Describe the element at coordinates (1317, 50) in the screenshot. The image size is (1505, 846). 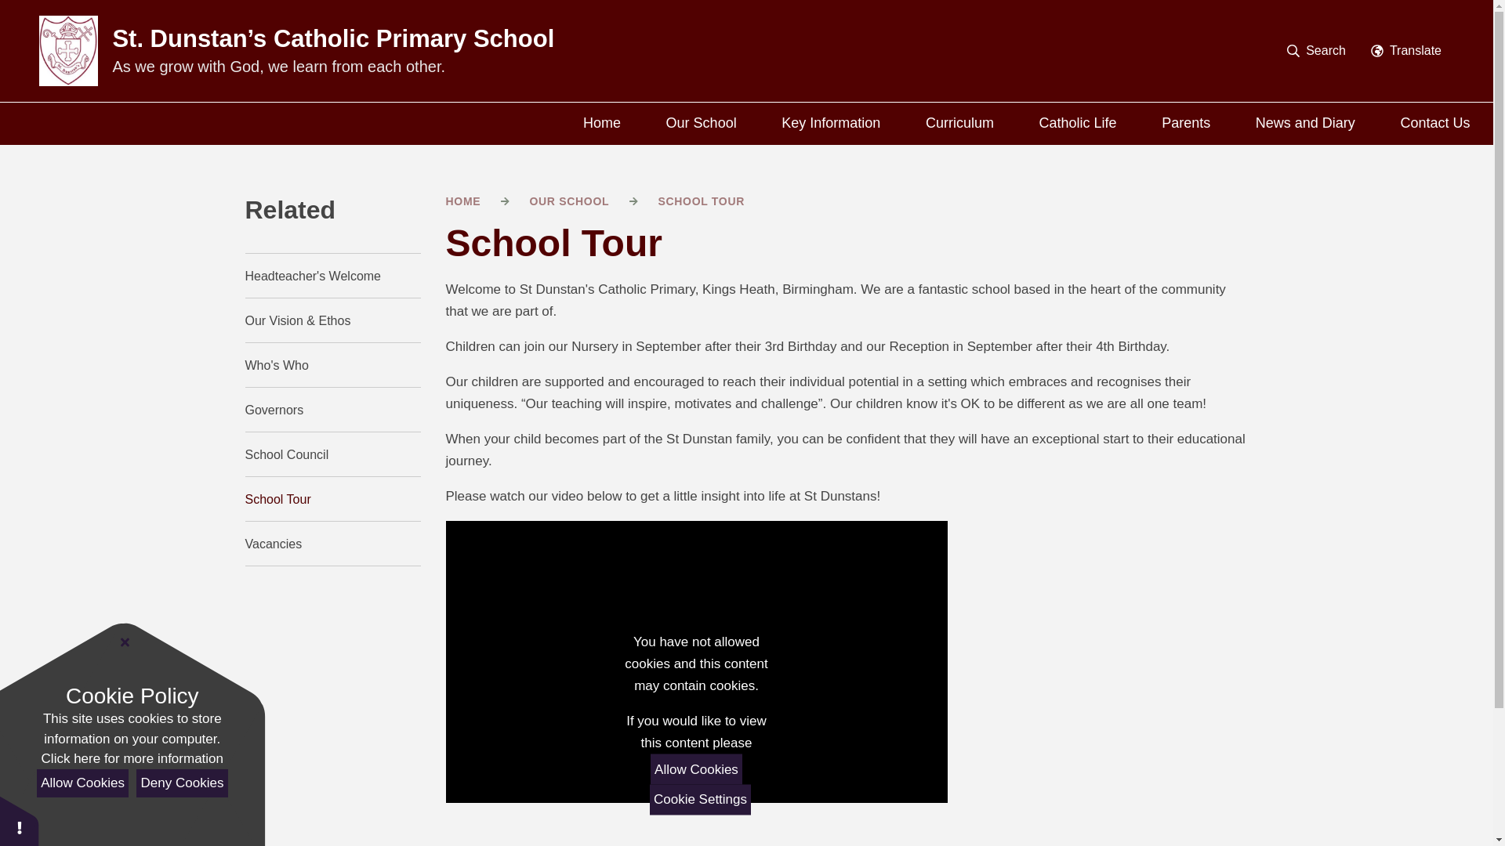
I see `Search` at that location.